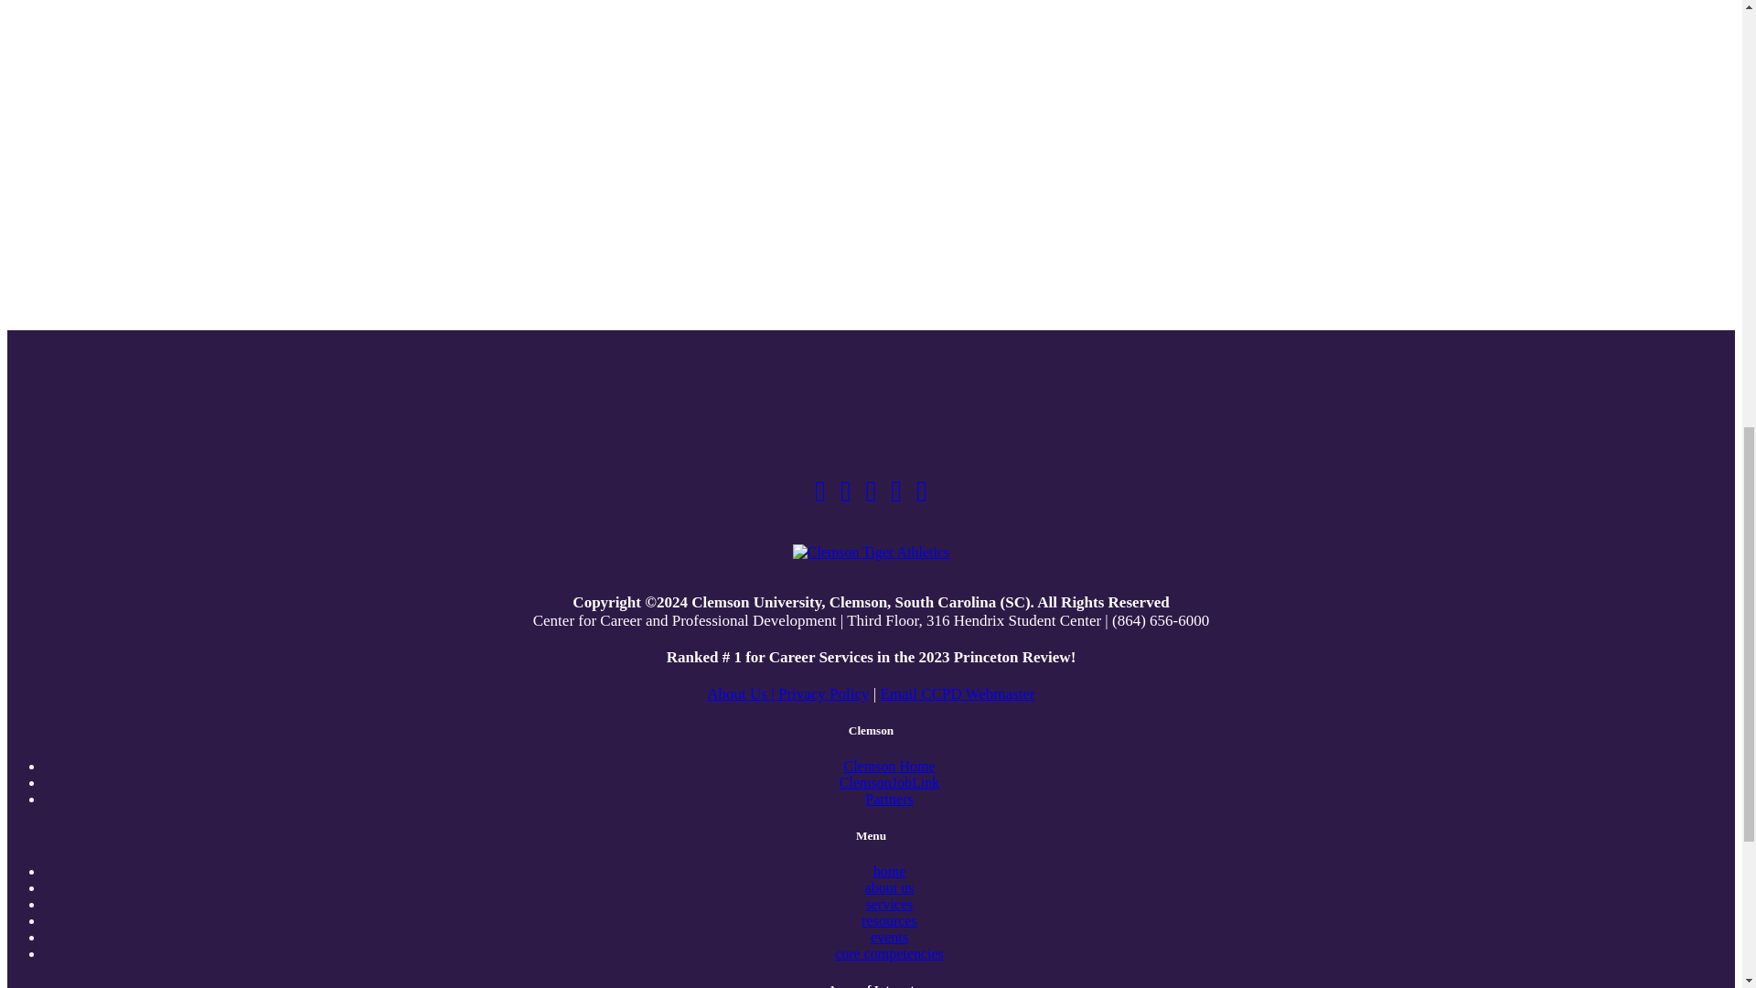  I want to click on ClemsonCCPD, so click(922, 496).